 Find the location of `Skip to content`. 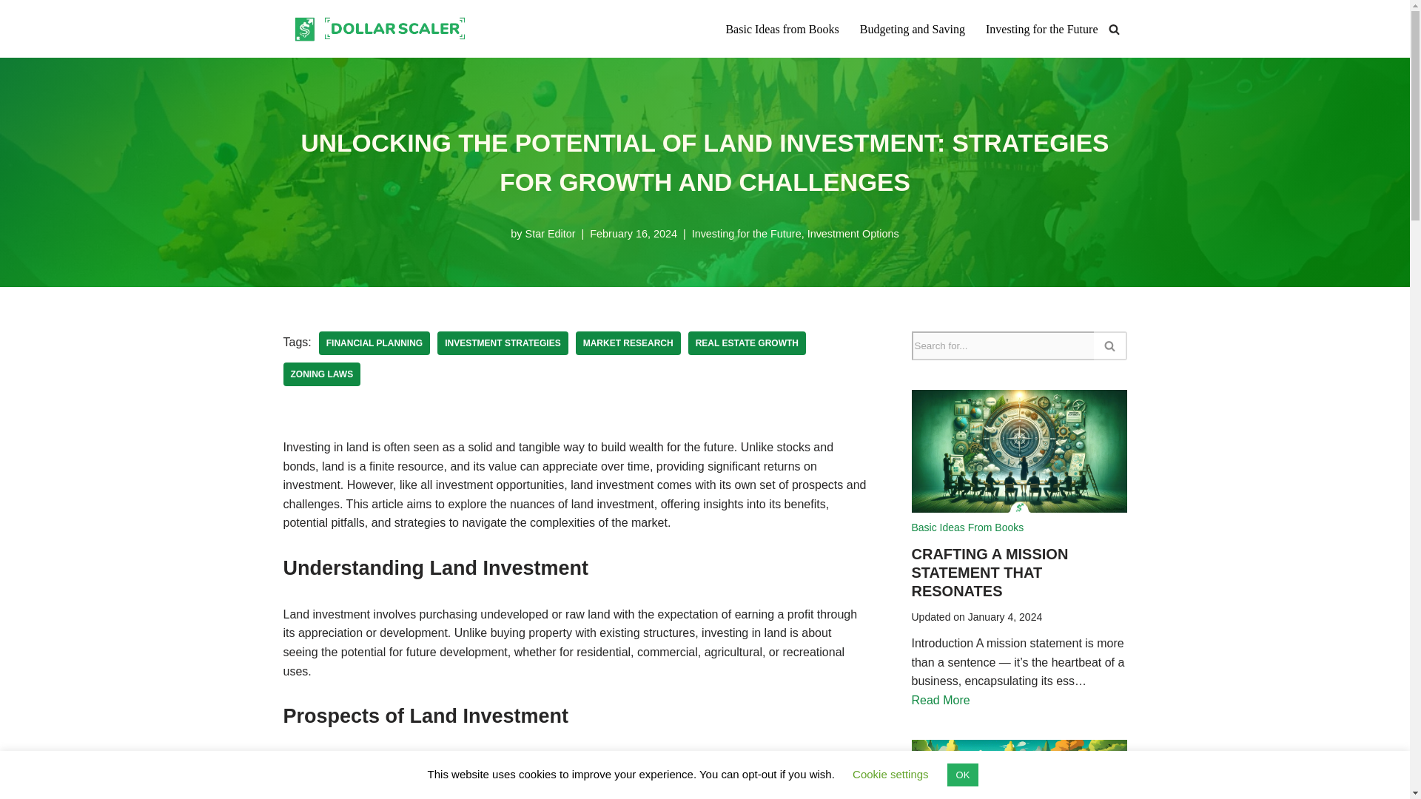

Skip to content is located at coordinates (11, 31).